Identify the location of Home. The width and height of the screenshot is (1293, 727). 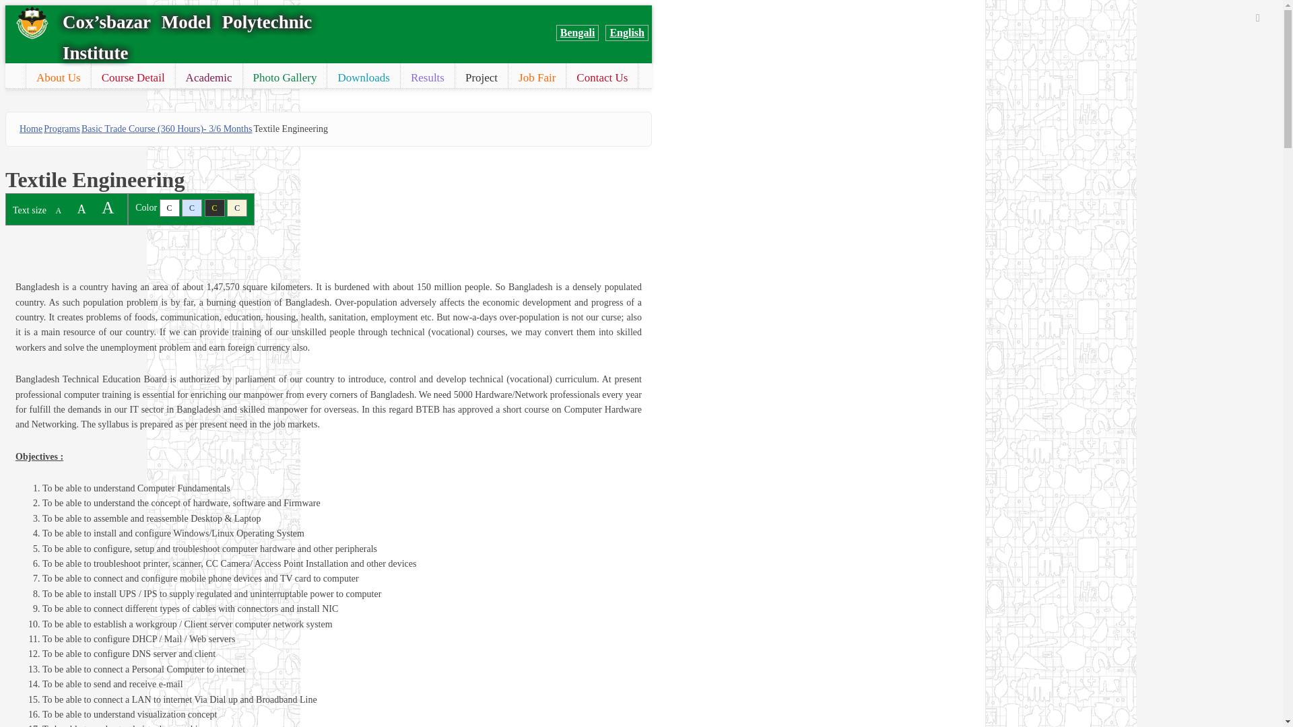
(31, 129).